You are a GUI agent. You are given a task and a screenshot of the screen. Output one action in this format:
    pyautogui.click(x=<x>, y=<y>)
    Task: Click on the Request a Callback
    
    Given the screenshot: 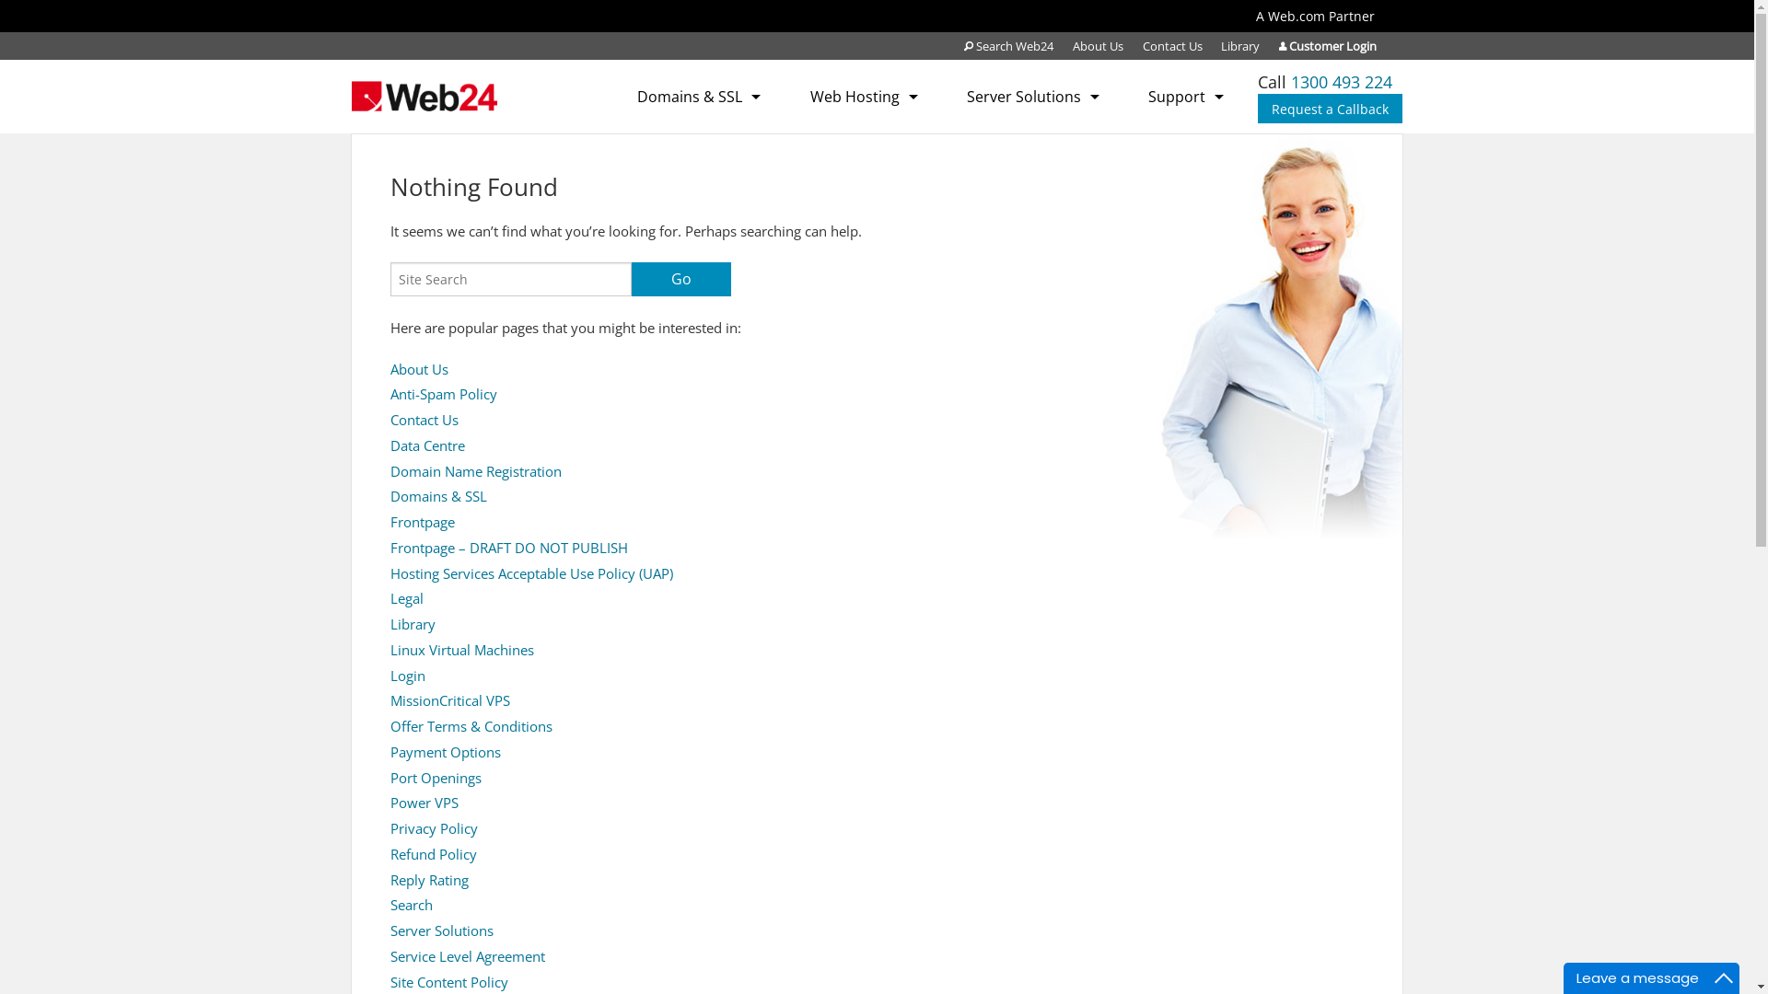 What is the action you would take?
    pyautogui.click(x=1330, y=109)
    